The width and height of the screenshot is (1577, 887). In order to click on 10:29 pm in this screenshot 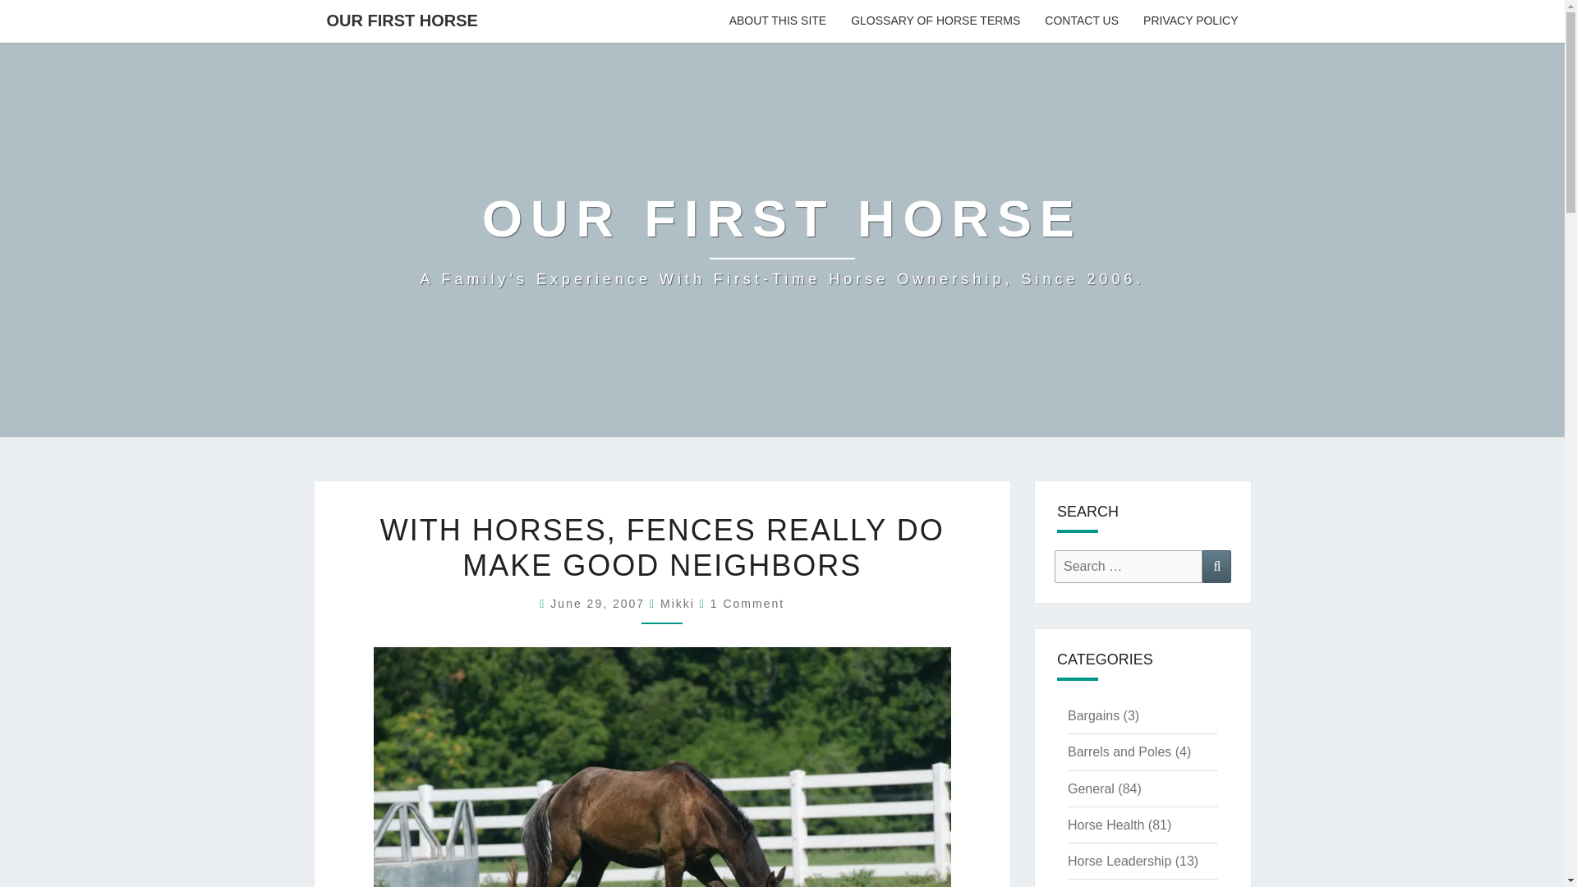, I will do `click(600, 603)`.